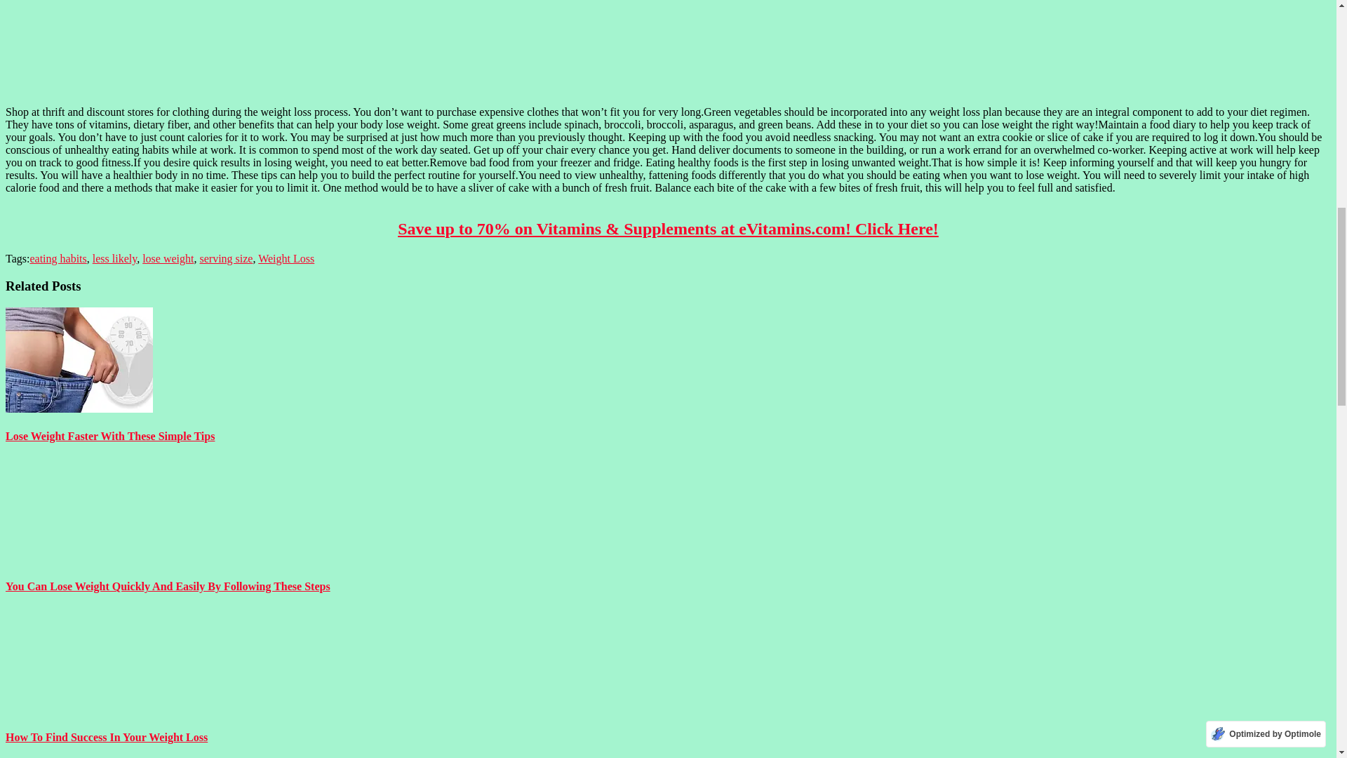 The image size is (1347, 758). What do you see at coordinates (79, 661) in the screenshot?
I see `How To Find Success In Your Weight Loss` at bounding box center [79, 661].